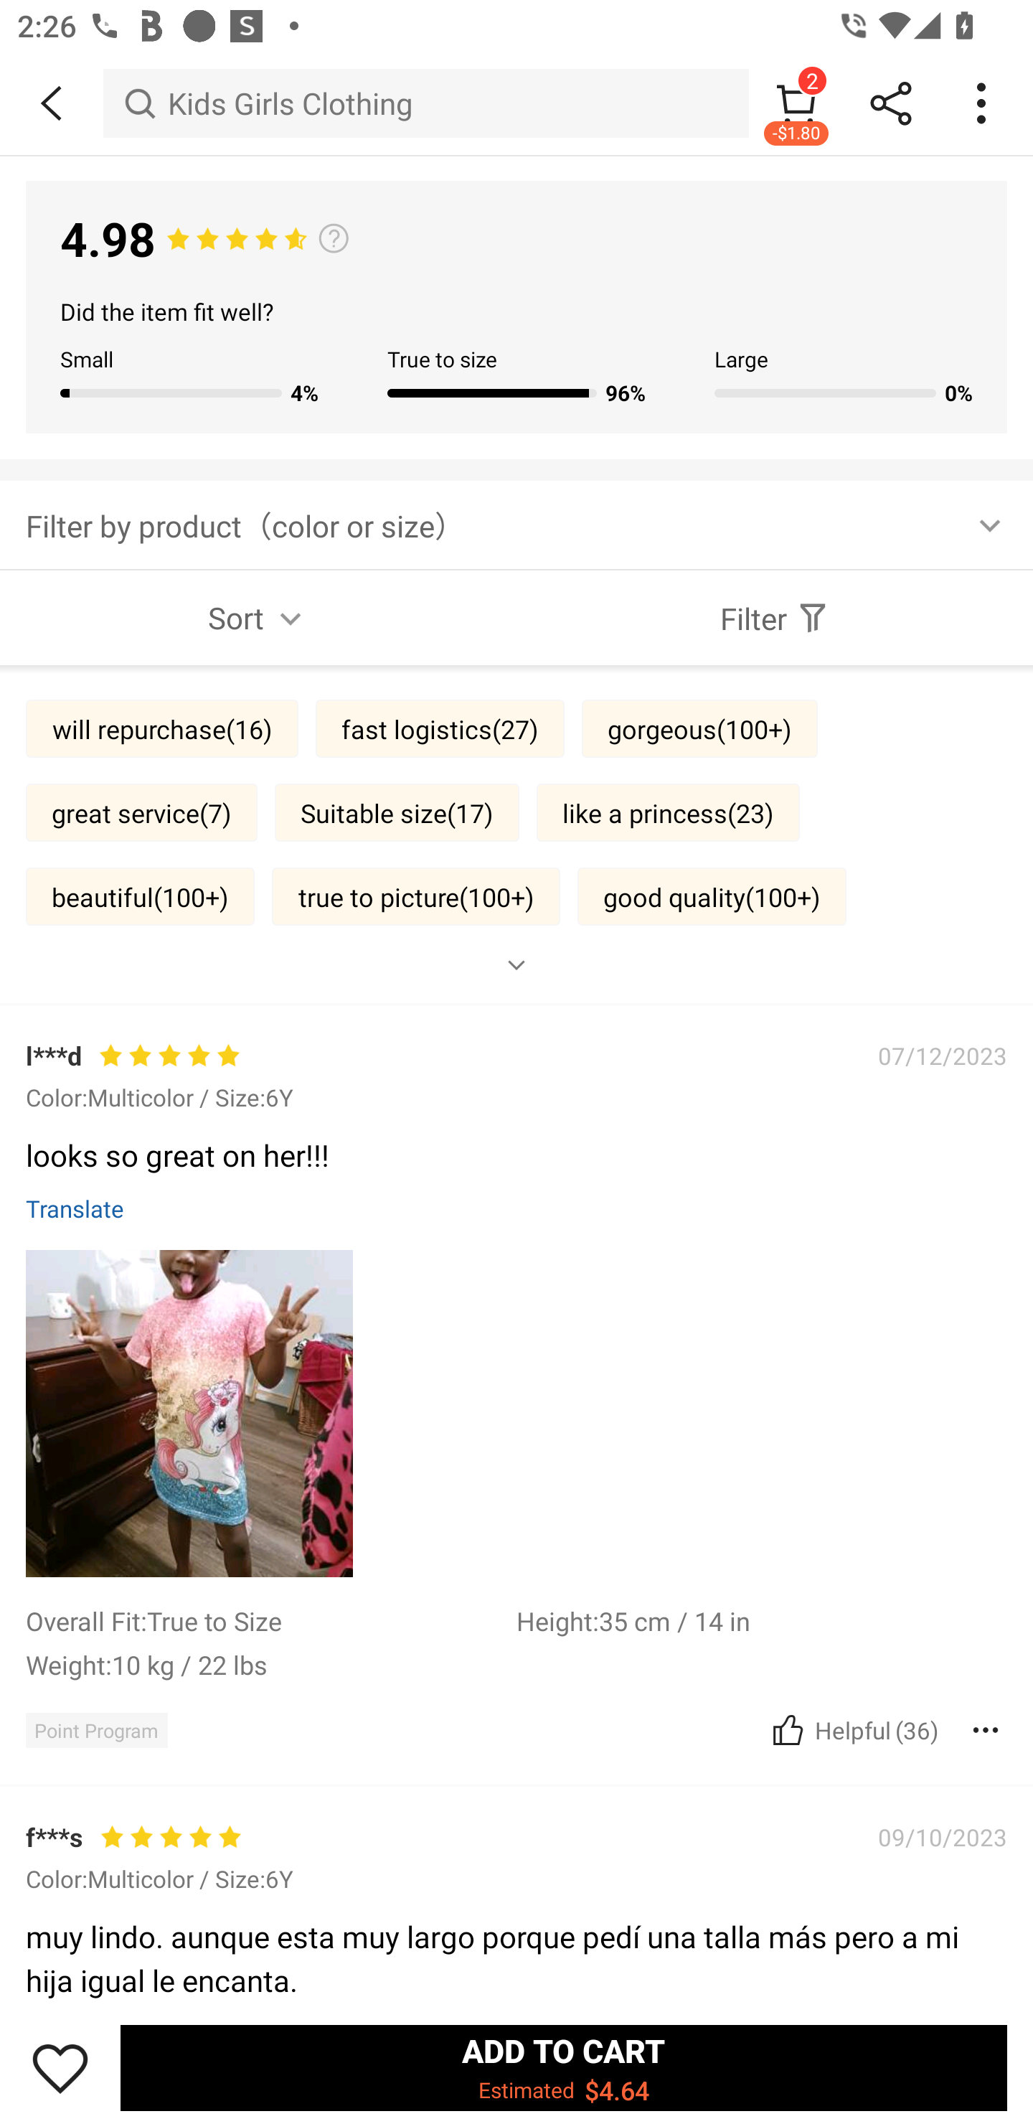 The width and height of the screenshot is (1033, 2124). Describe the element at coordinates (96, 1729) in the screenshot. I see `Point Program` at that location.